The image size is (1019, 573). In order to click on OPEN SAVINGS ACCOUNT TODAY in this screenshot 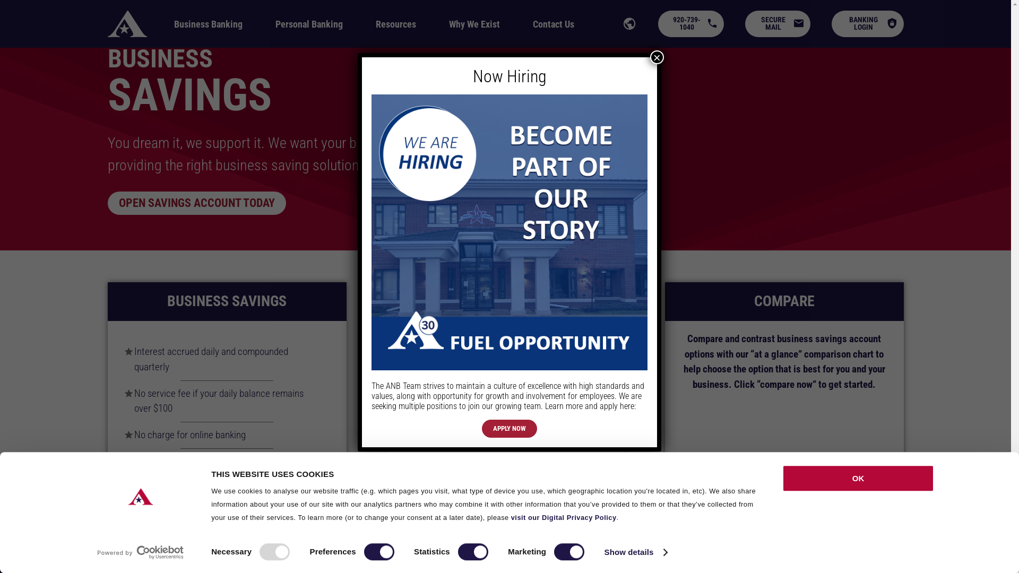, I will do `click(196, 203)`.